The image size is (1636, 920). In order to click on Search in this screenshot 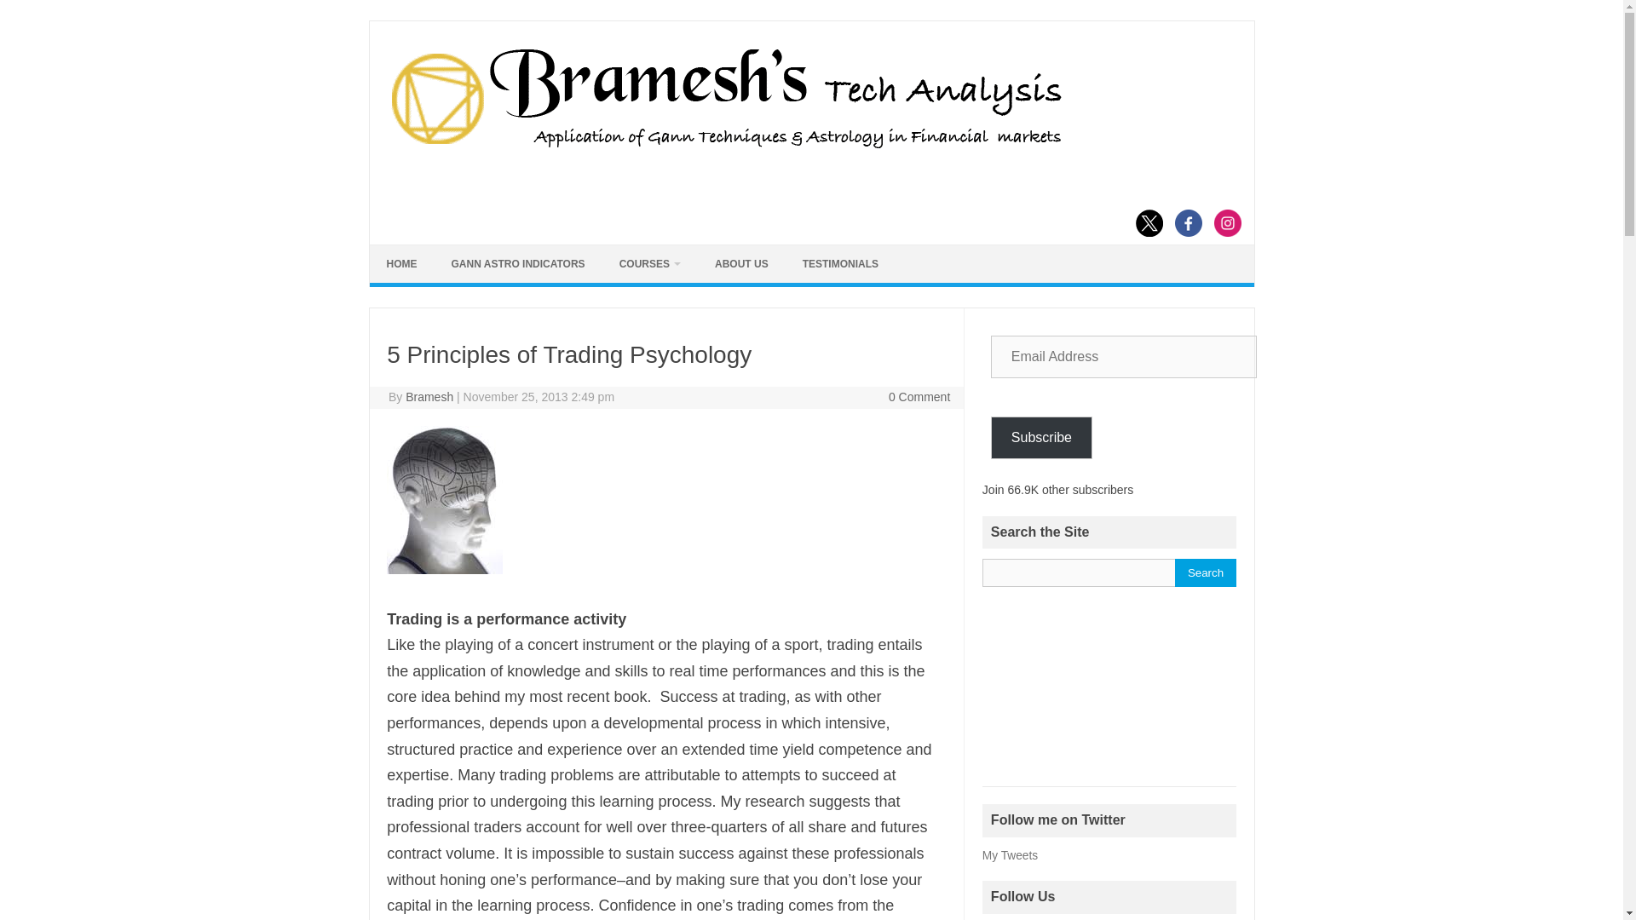, I will do `click(1205, 572)`.